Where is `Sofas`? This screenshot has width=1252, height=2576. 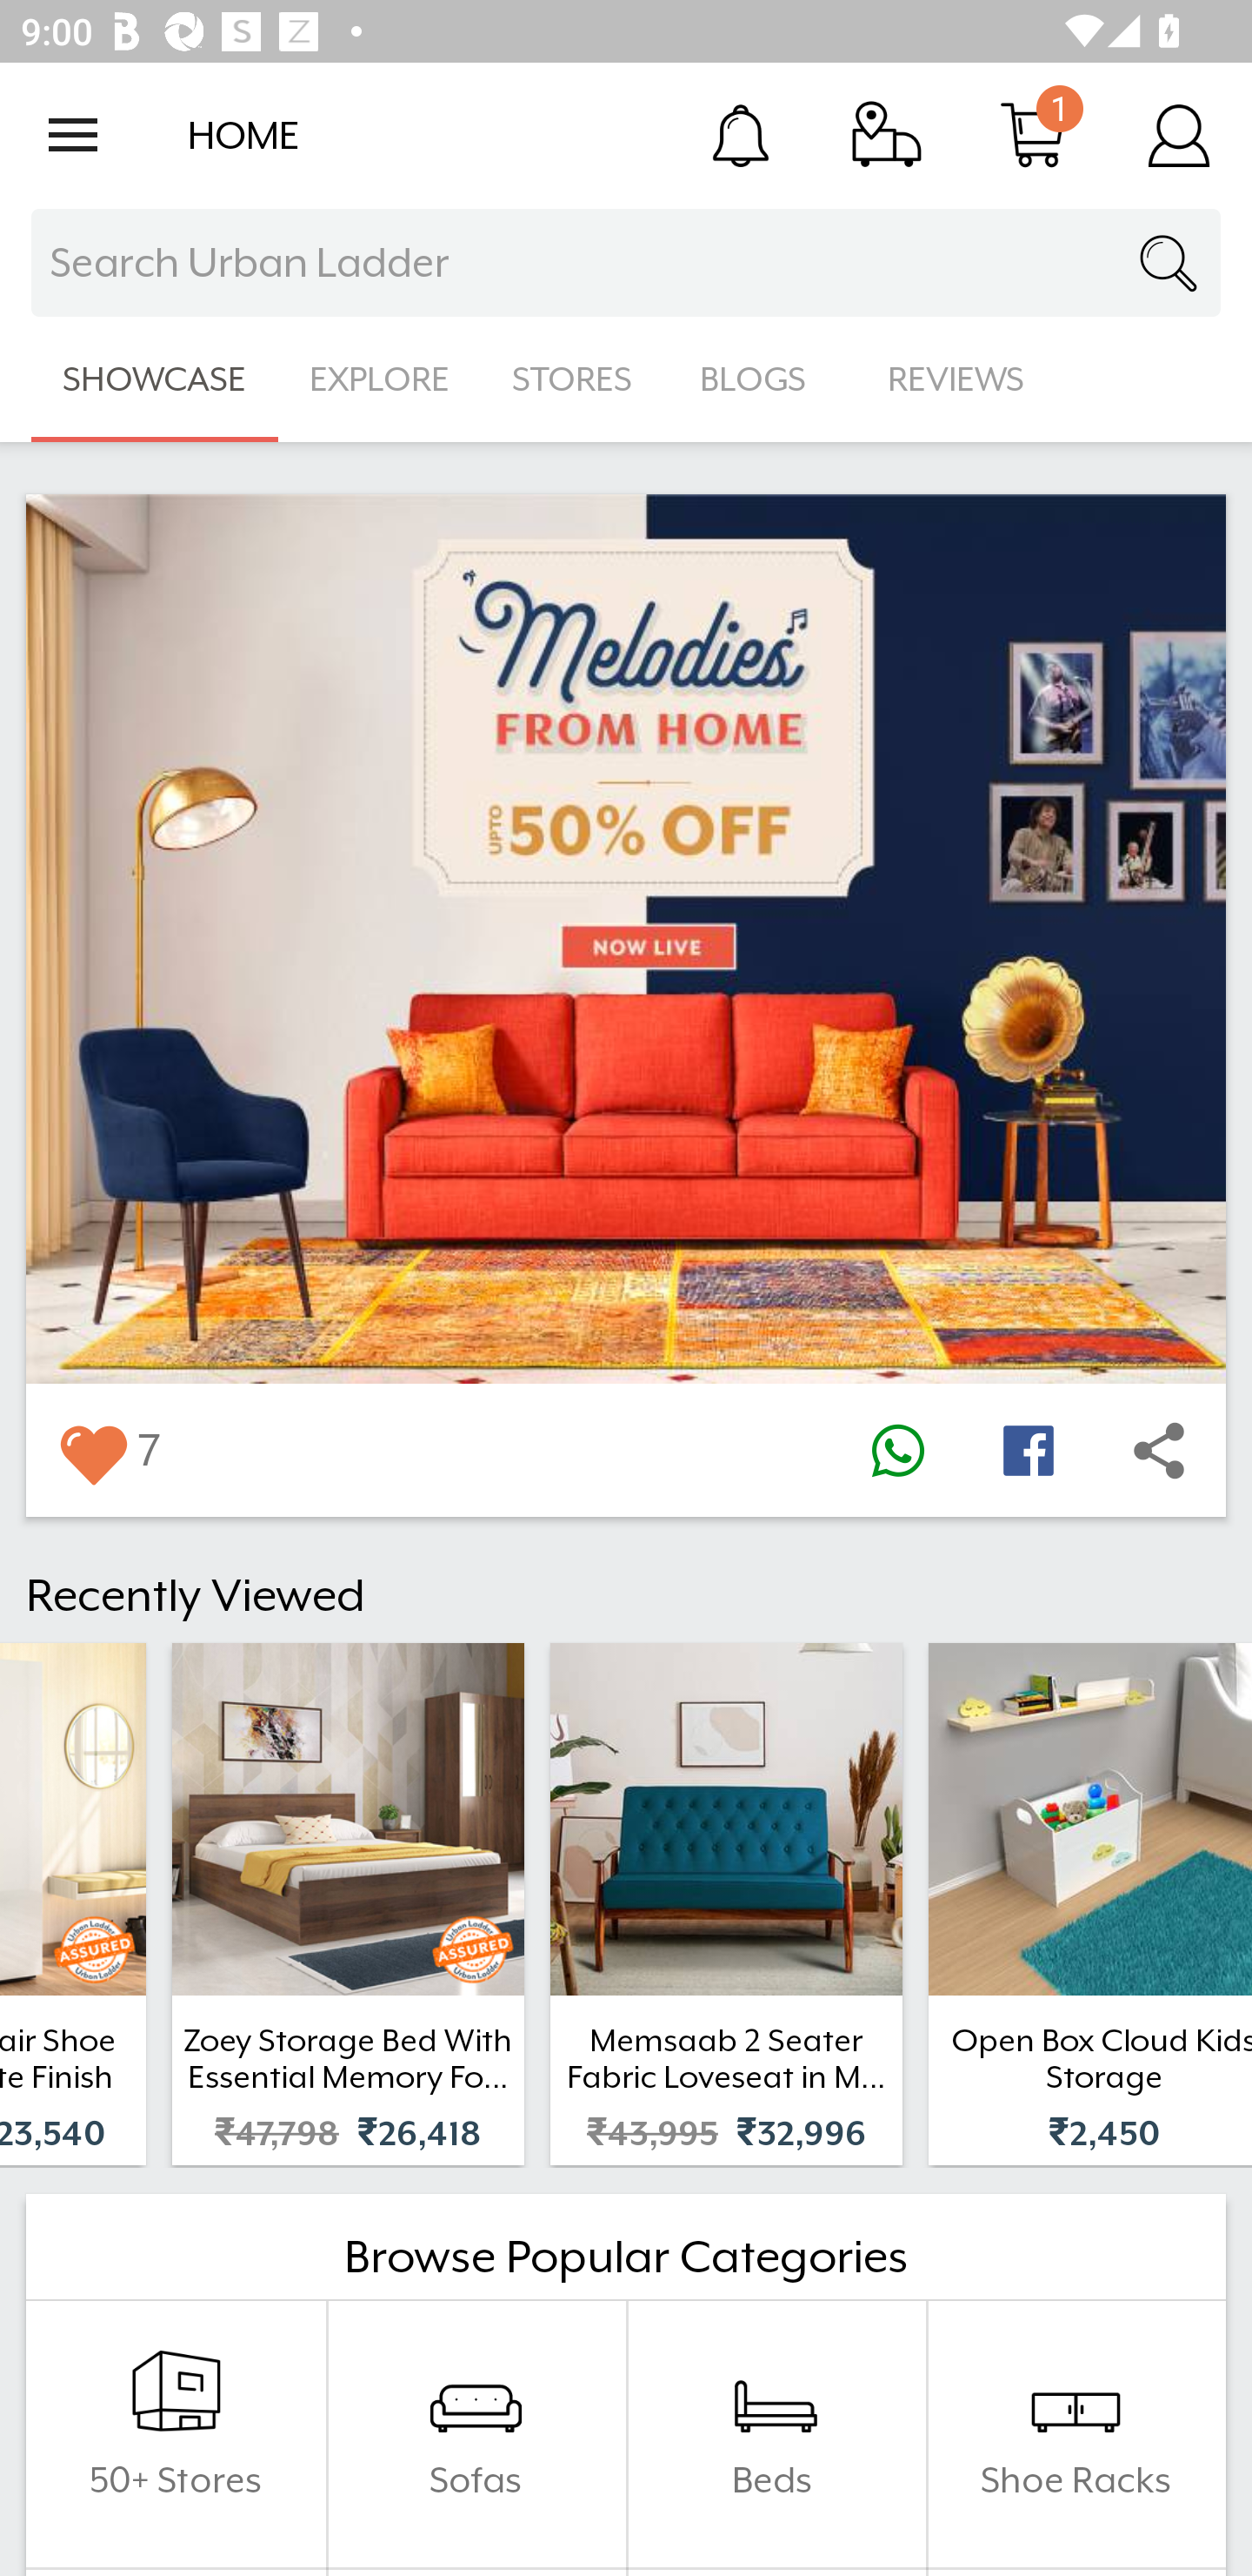 Sofas is located at coordinates (476, 2434).